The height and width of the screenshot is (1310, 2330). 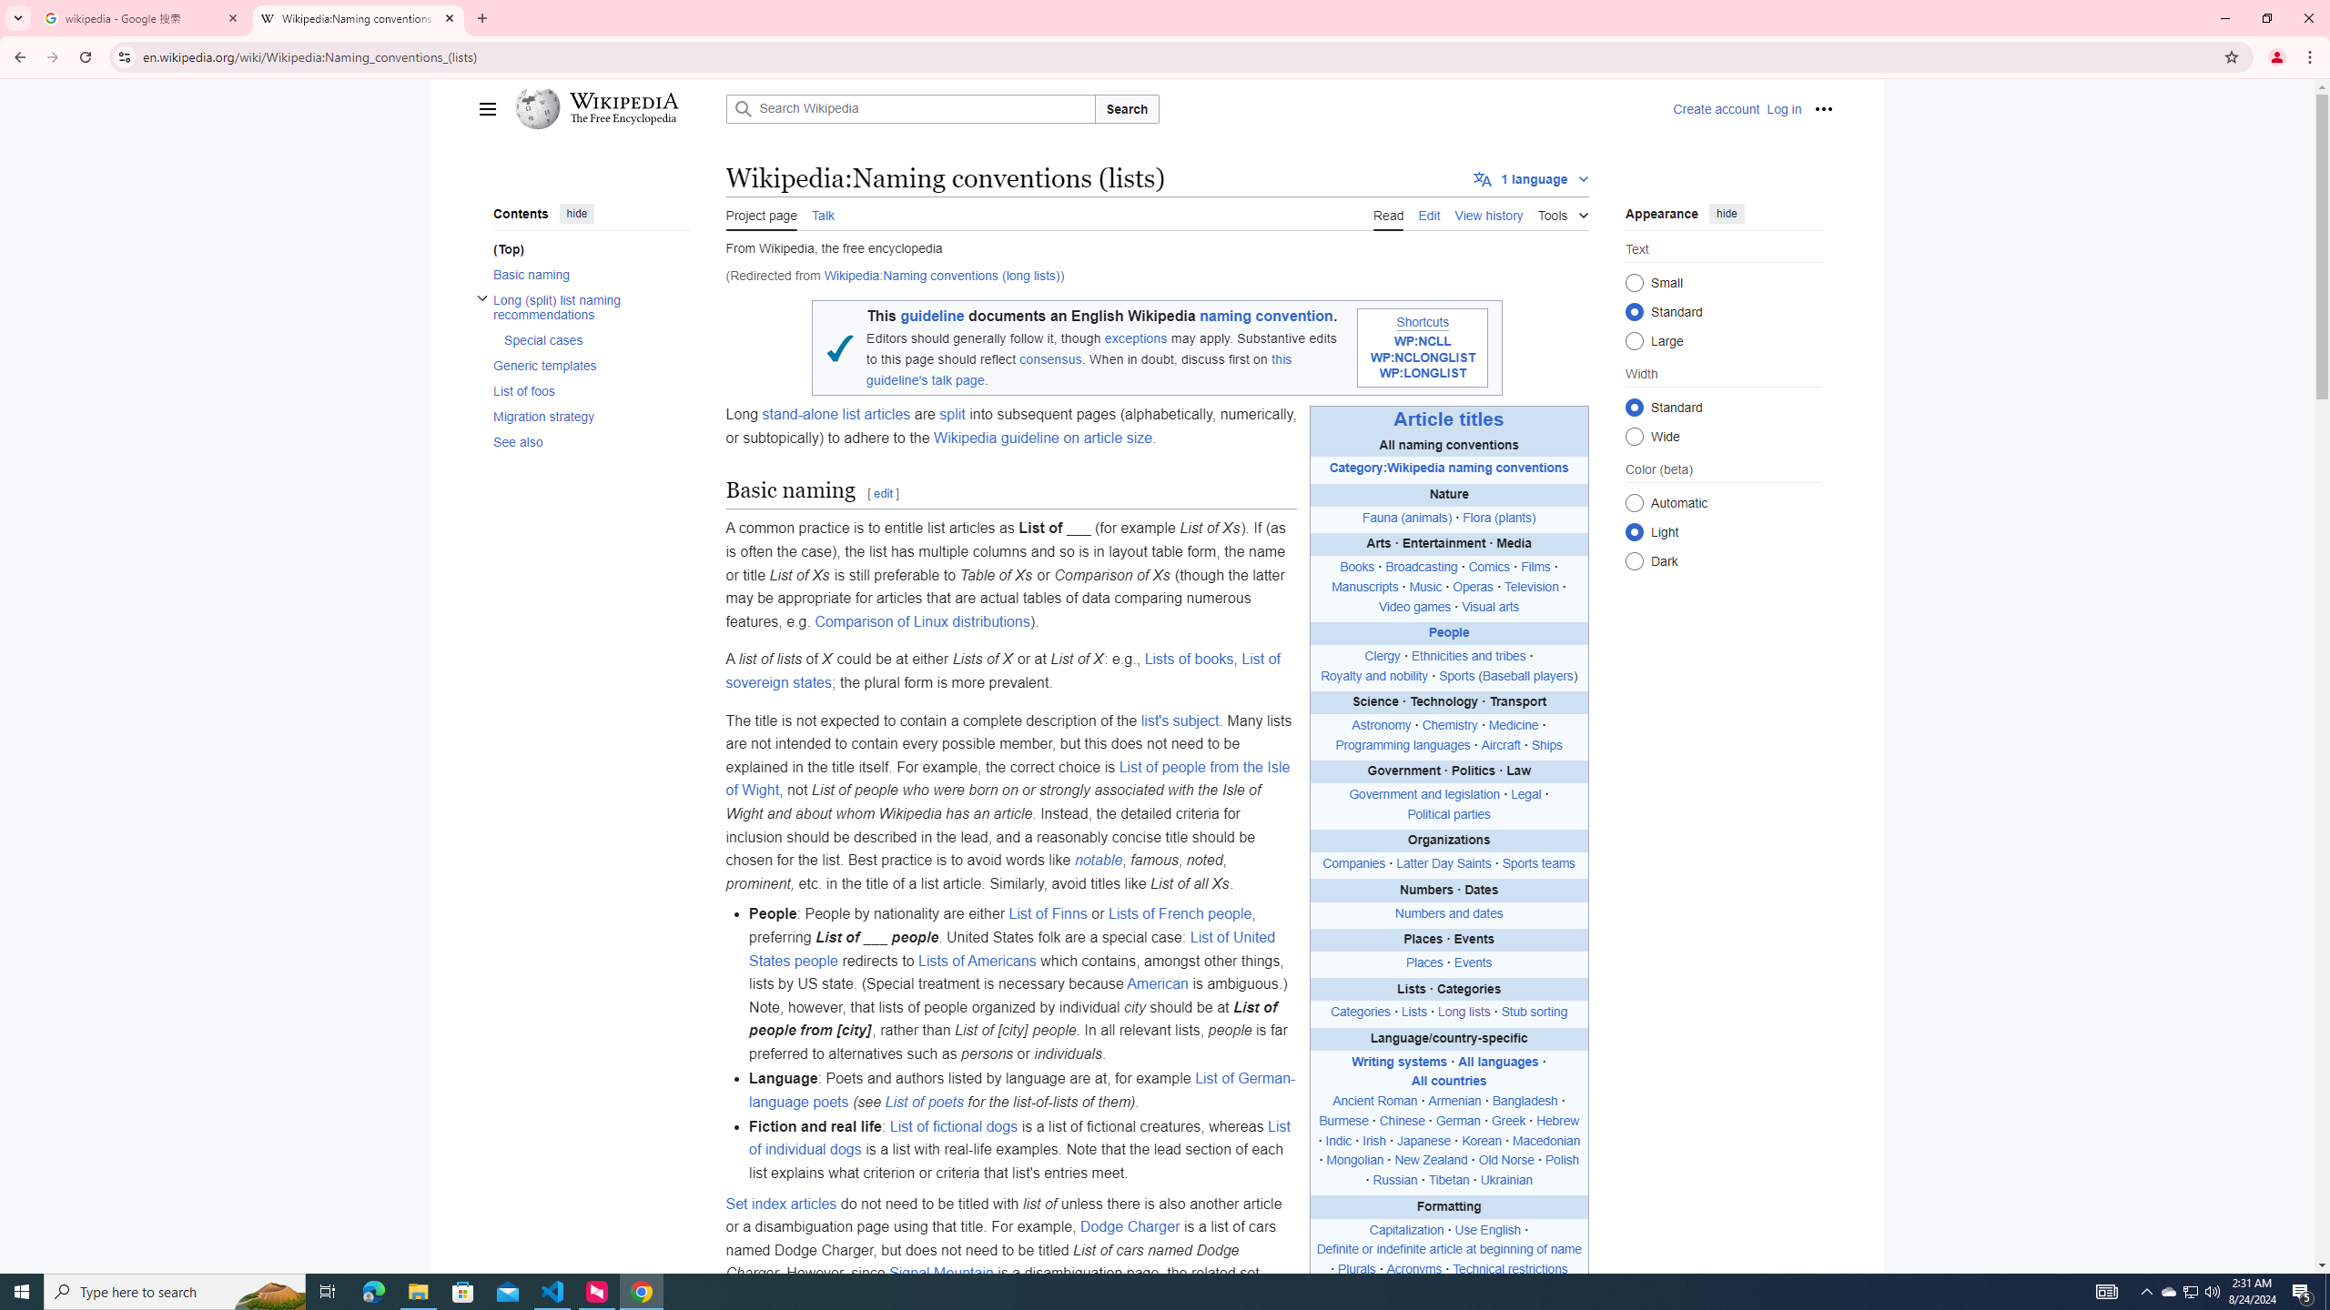 I want to click on edit, so click(x=885, y=494).